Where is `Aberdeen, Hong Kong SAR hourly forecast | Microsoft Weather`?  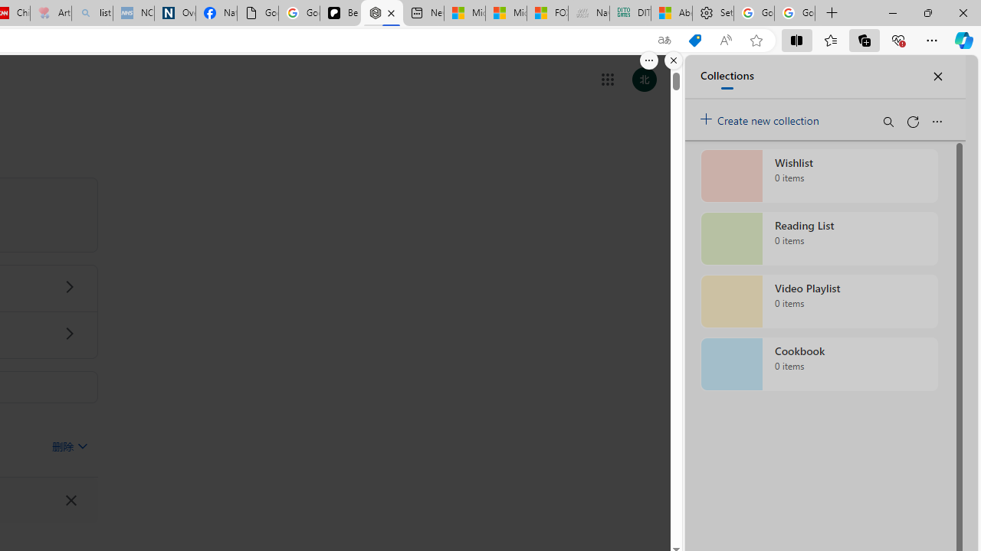 Aberdeen, Hong Kong SAR hourly forecast | Microsoft Weather is located at coordinates (671, 14).